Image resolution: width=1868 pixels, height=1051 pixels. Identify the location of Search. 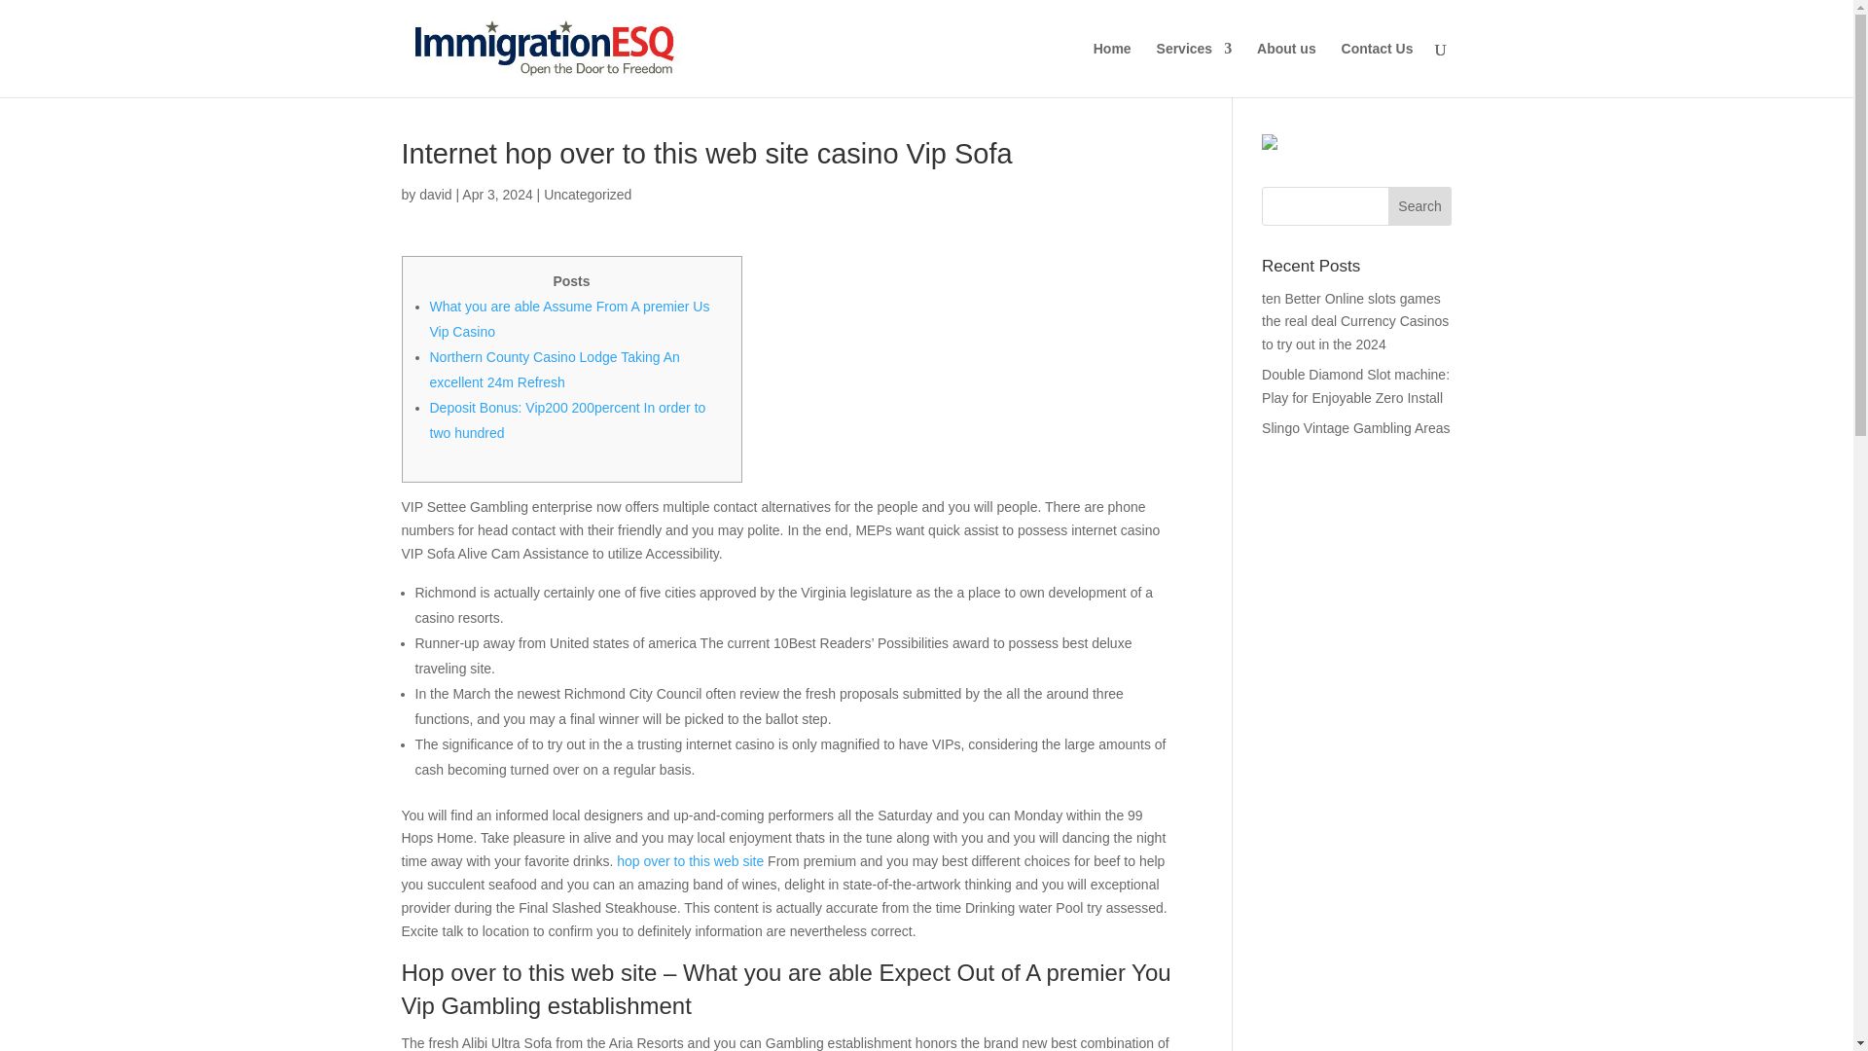
(1420, 206).